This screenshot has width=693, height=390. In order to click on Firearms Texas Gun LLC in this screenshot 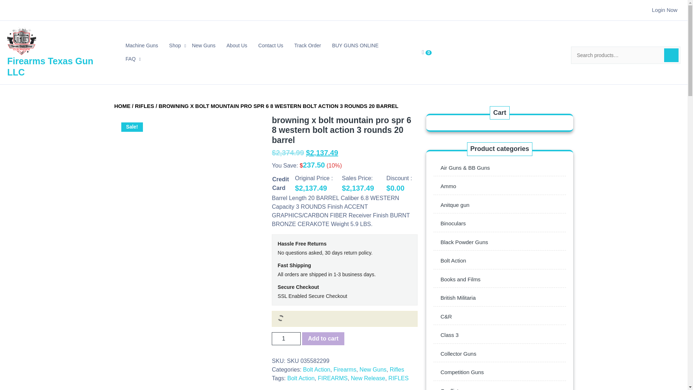, I will do `click(50, 66)`.